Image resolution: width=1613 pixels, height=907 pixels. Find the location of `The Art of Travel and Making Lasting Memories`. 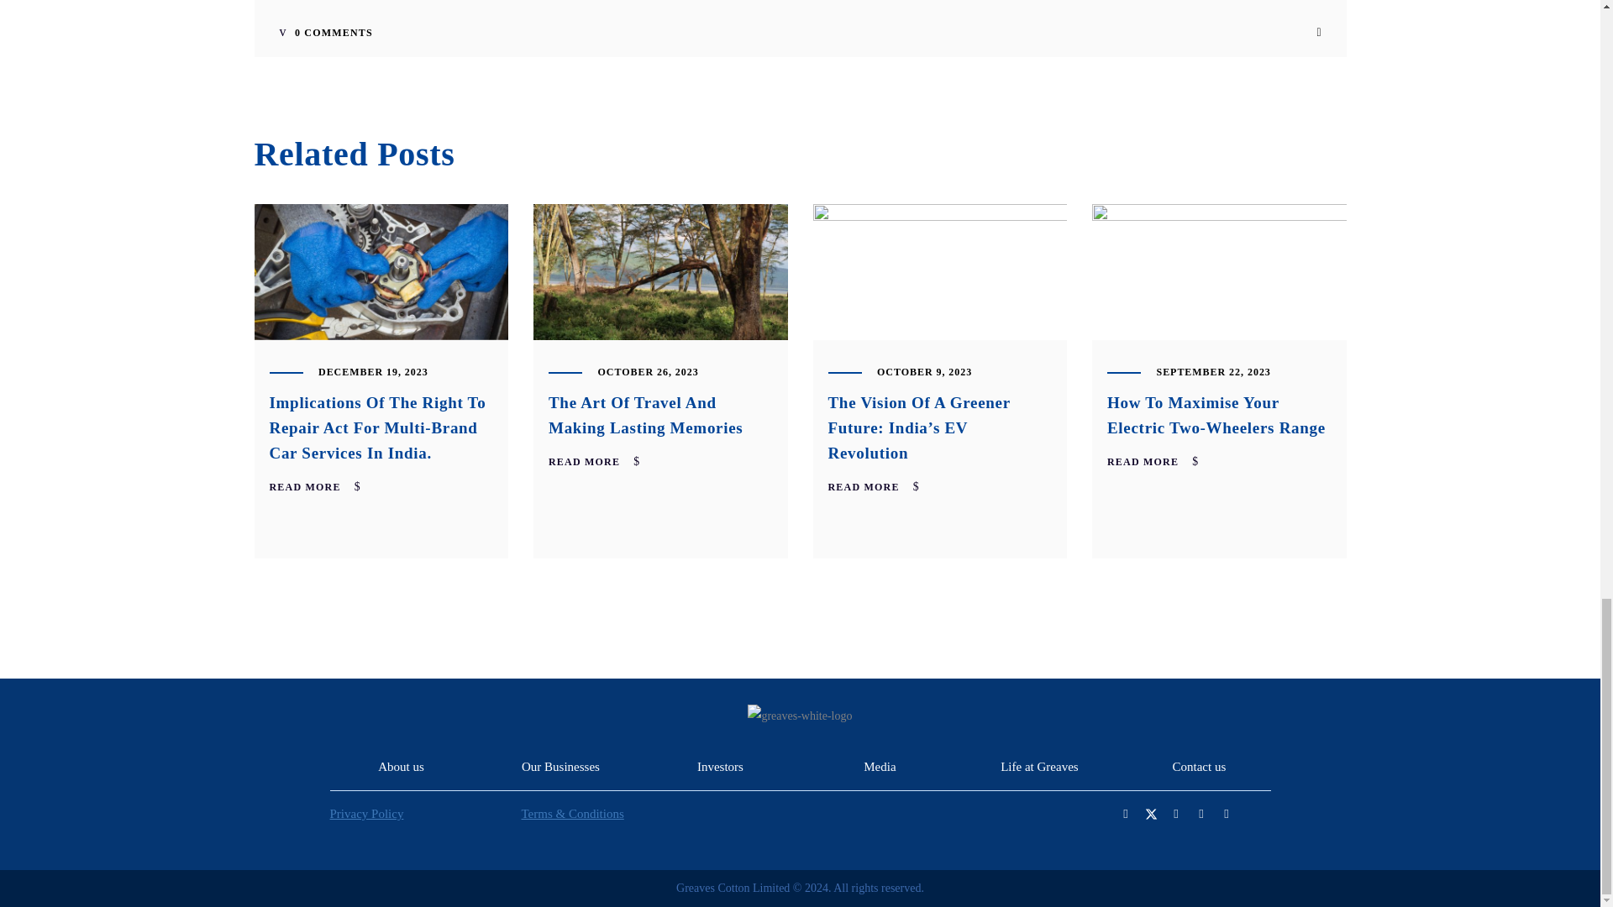

The Art of Travel and Making Lasting Memories is located at coordinates (660, 272).